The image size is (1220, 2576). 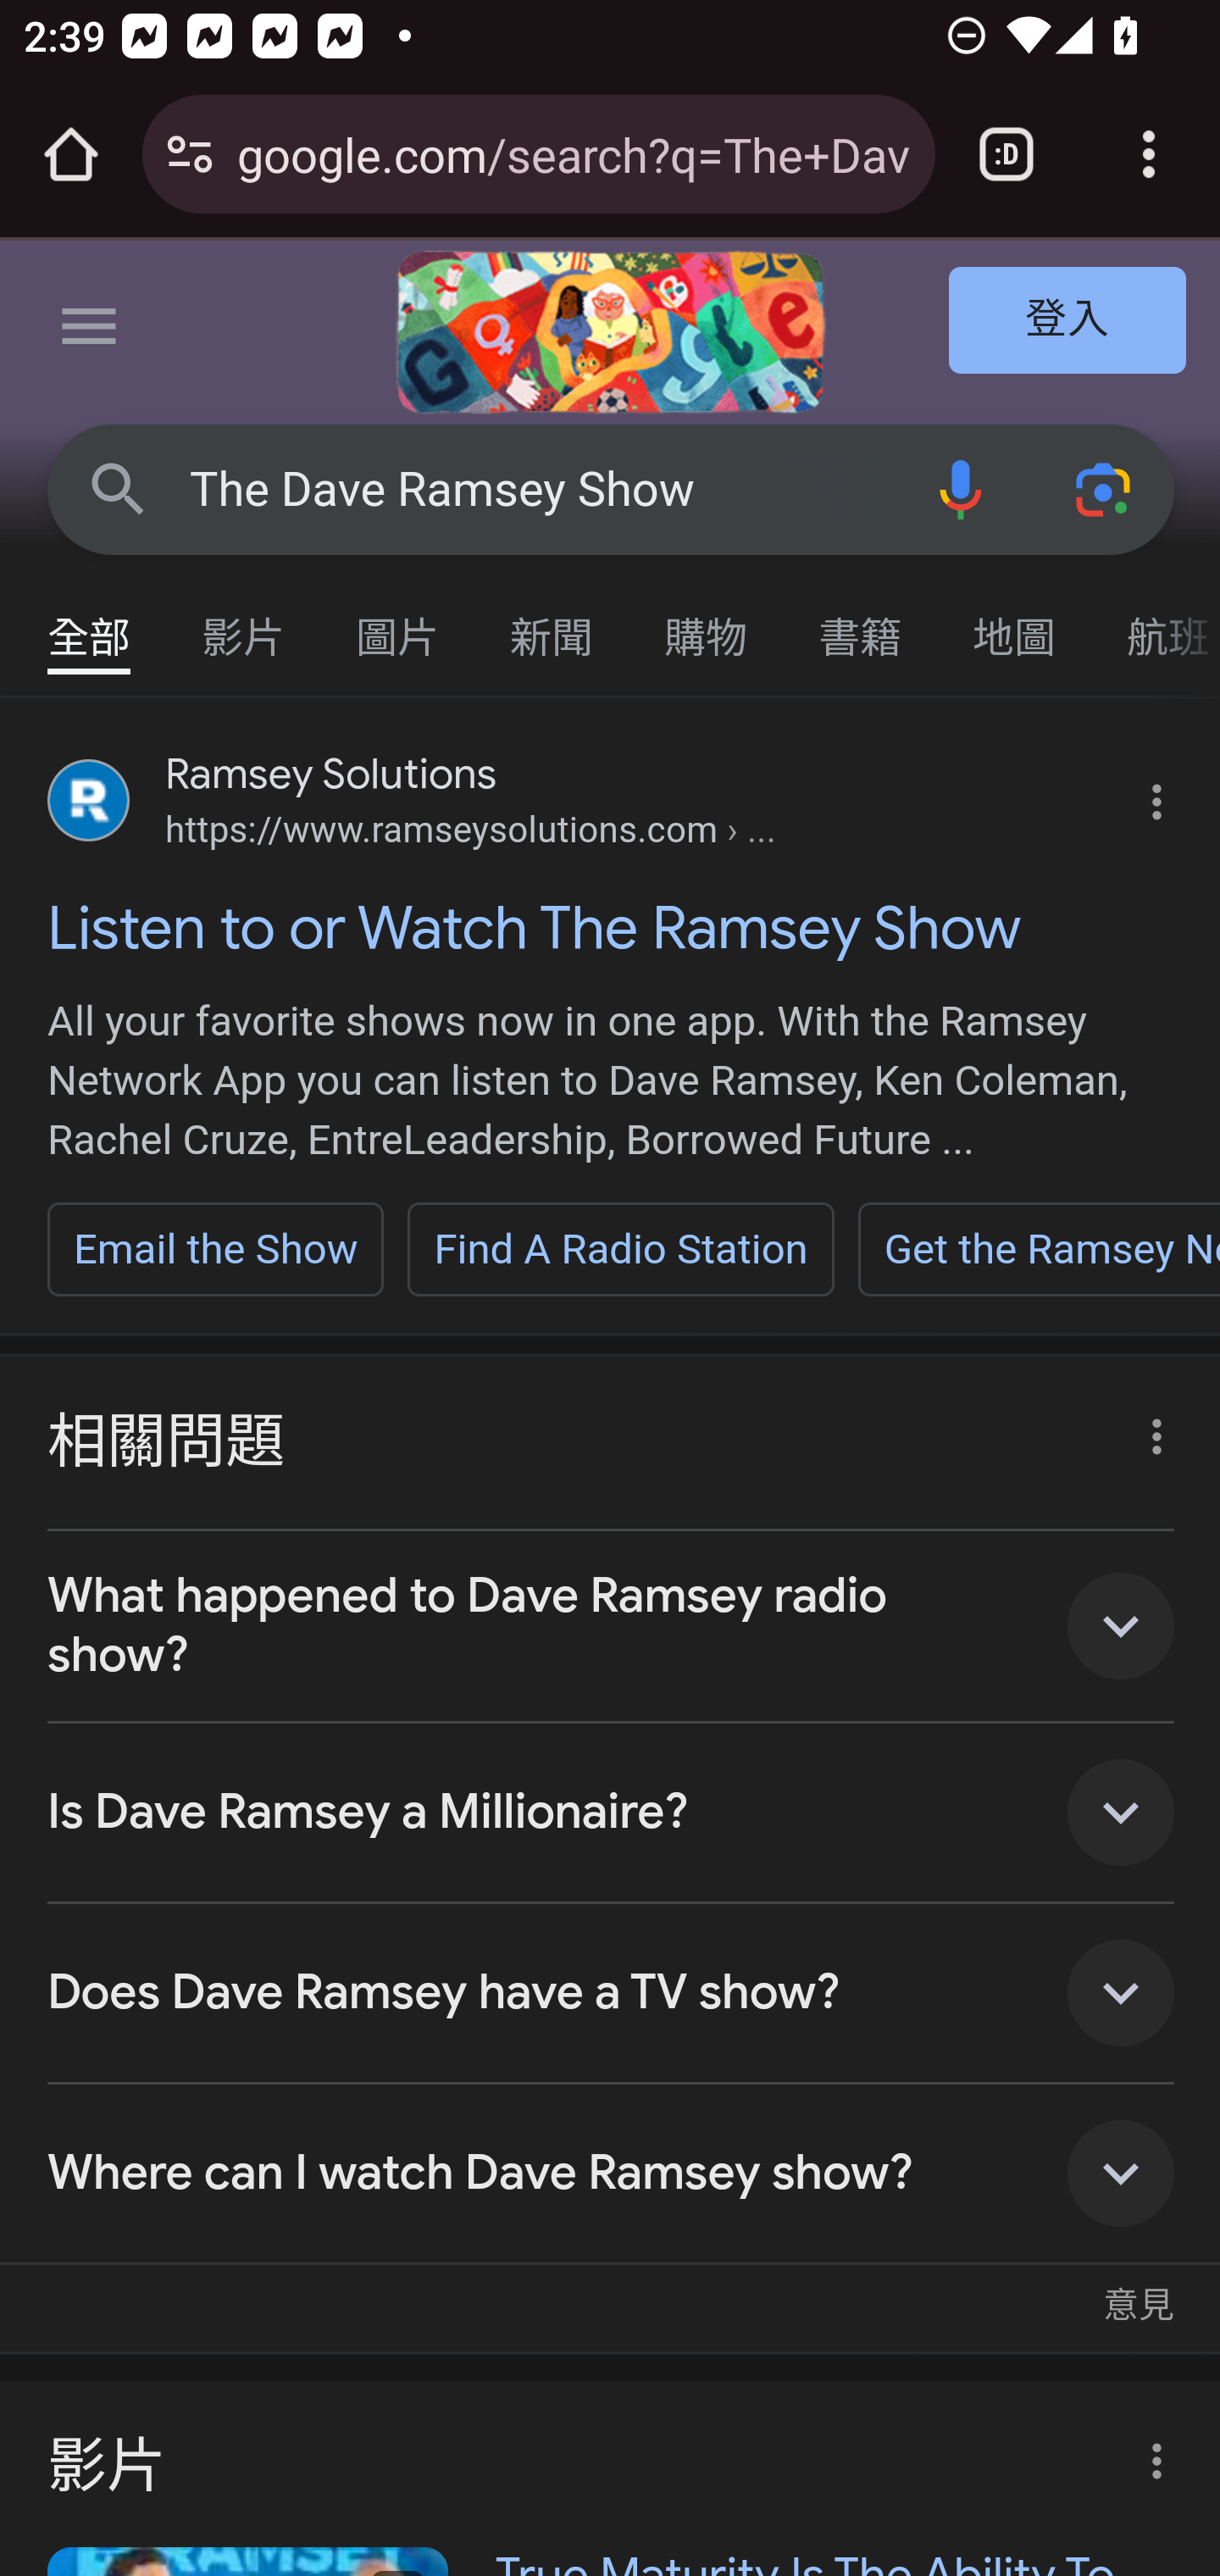 What do you see at coordinates (1149, 154) in the screenshot?
I see `Customize and control Google Chrome` at bounding box center [1149, 154].